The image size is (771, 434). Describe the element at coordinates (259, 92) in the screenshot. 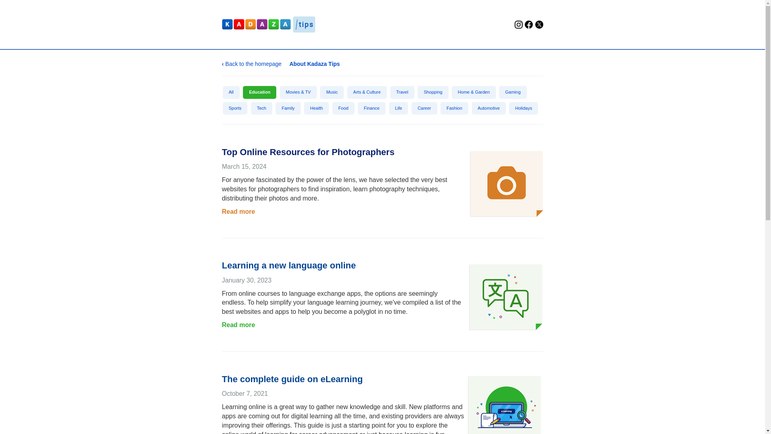

I see `Education` at that location.